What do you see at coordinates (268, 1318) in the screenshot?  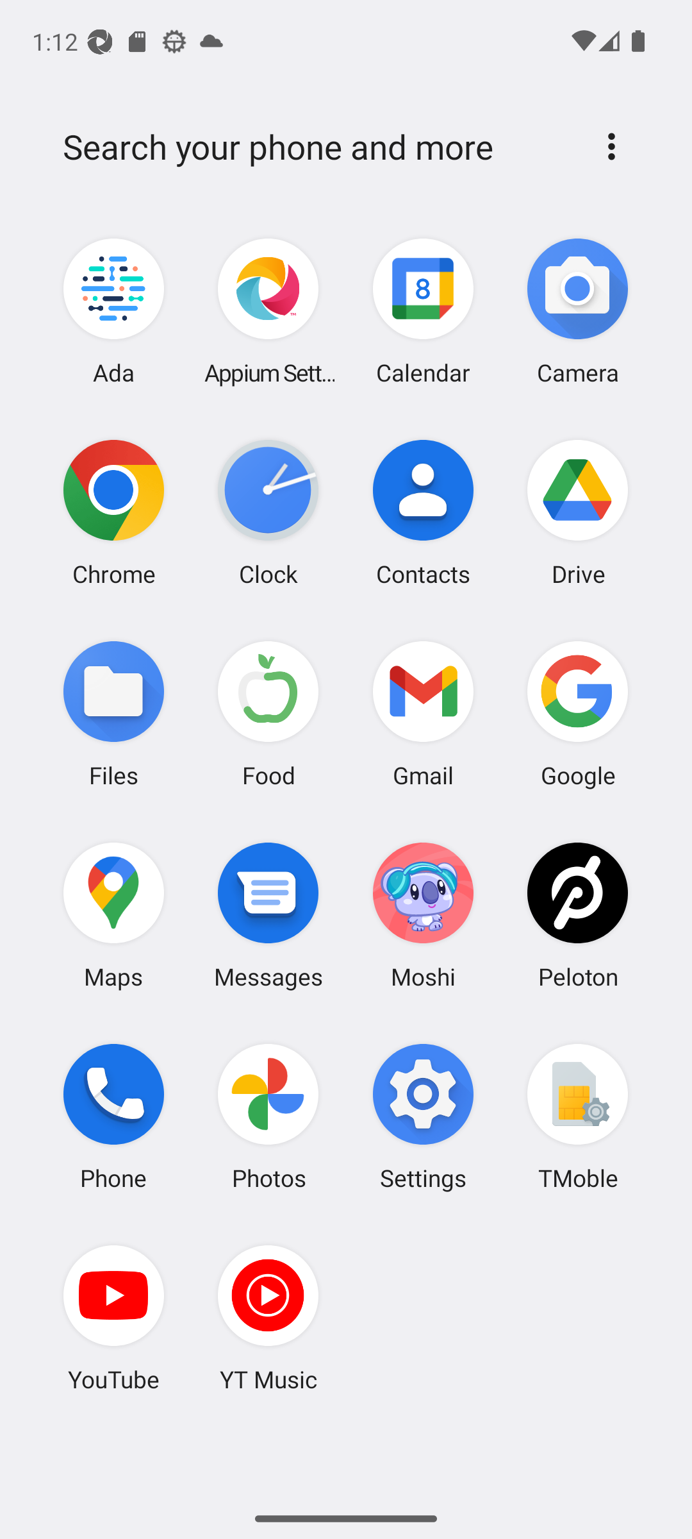 I see `YT Music` at bounding box center [268, 1318].